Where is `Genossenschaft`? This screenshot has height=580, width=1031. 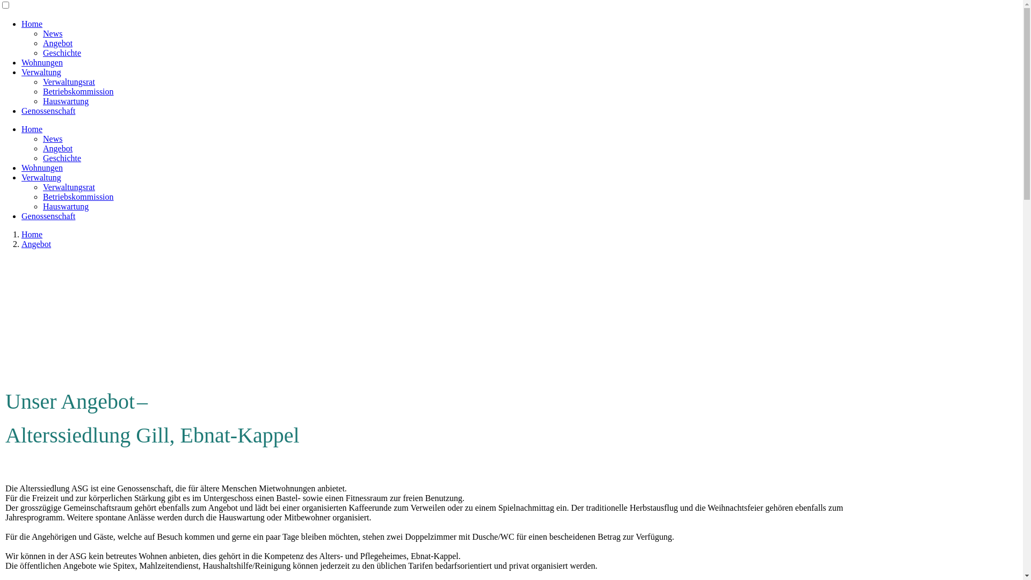
Genossenschaft is located at coordinates (48, 111).